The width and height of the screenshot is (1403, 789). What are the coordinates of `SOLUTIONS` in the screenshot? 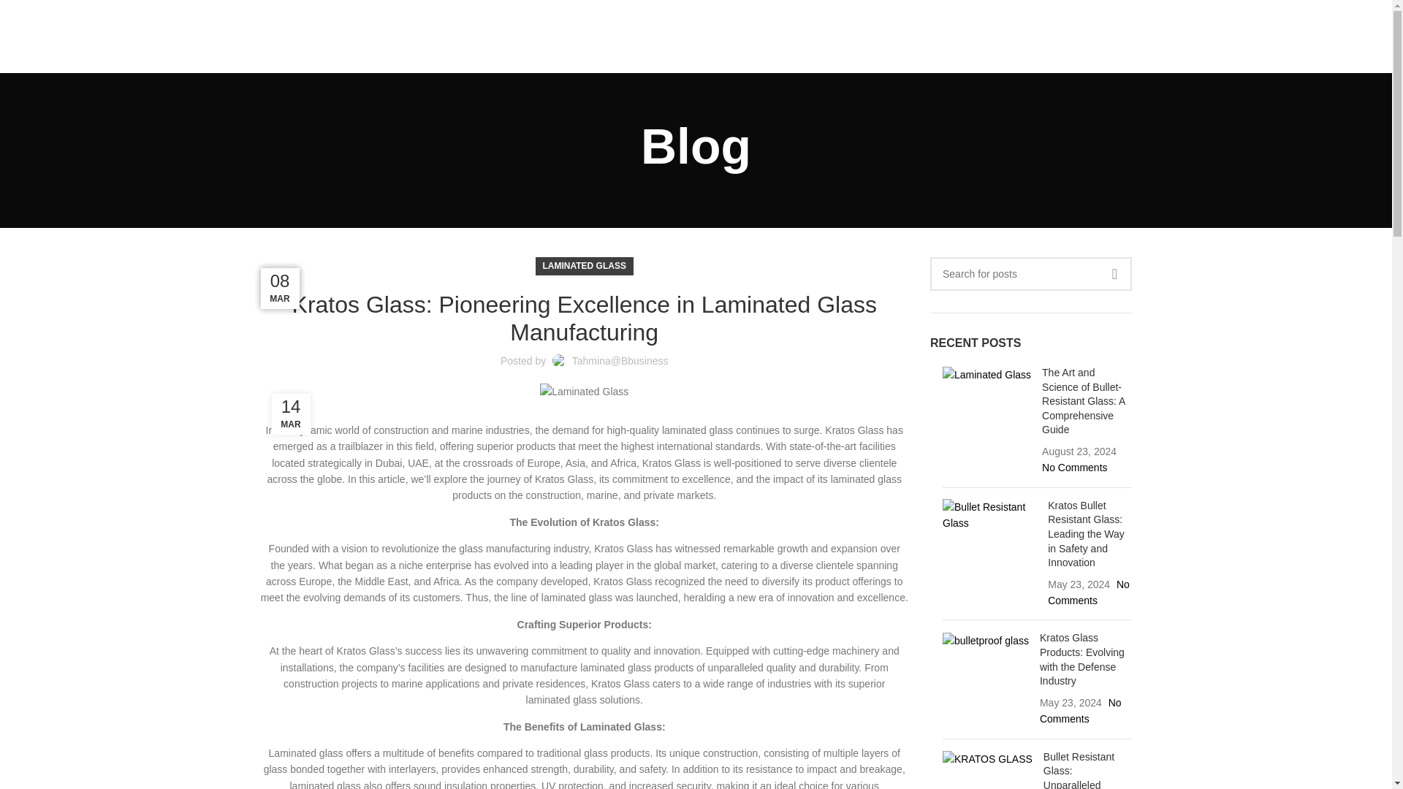 It's located at (703, 37).